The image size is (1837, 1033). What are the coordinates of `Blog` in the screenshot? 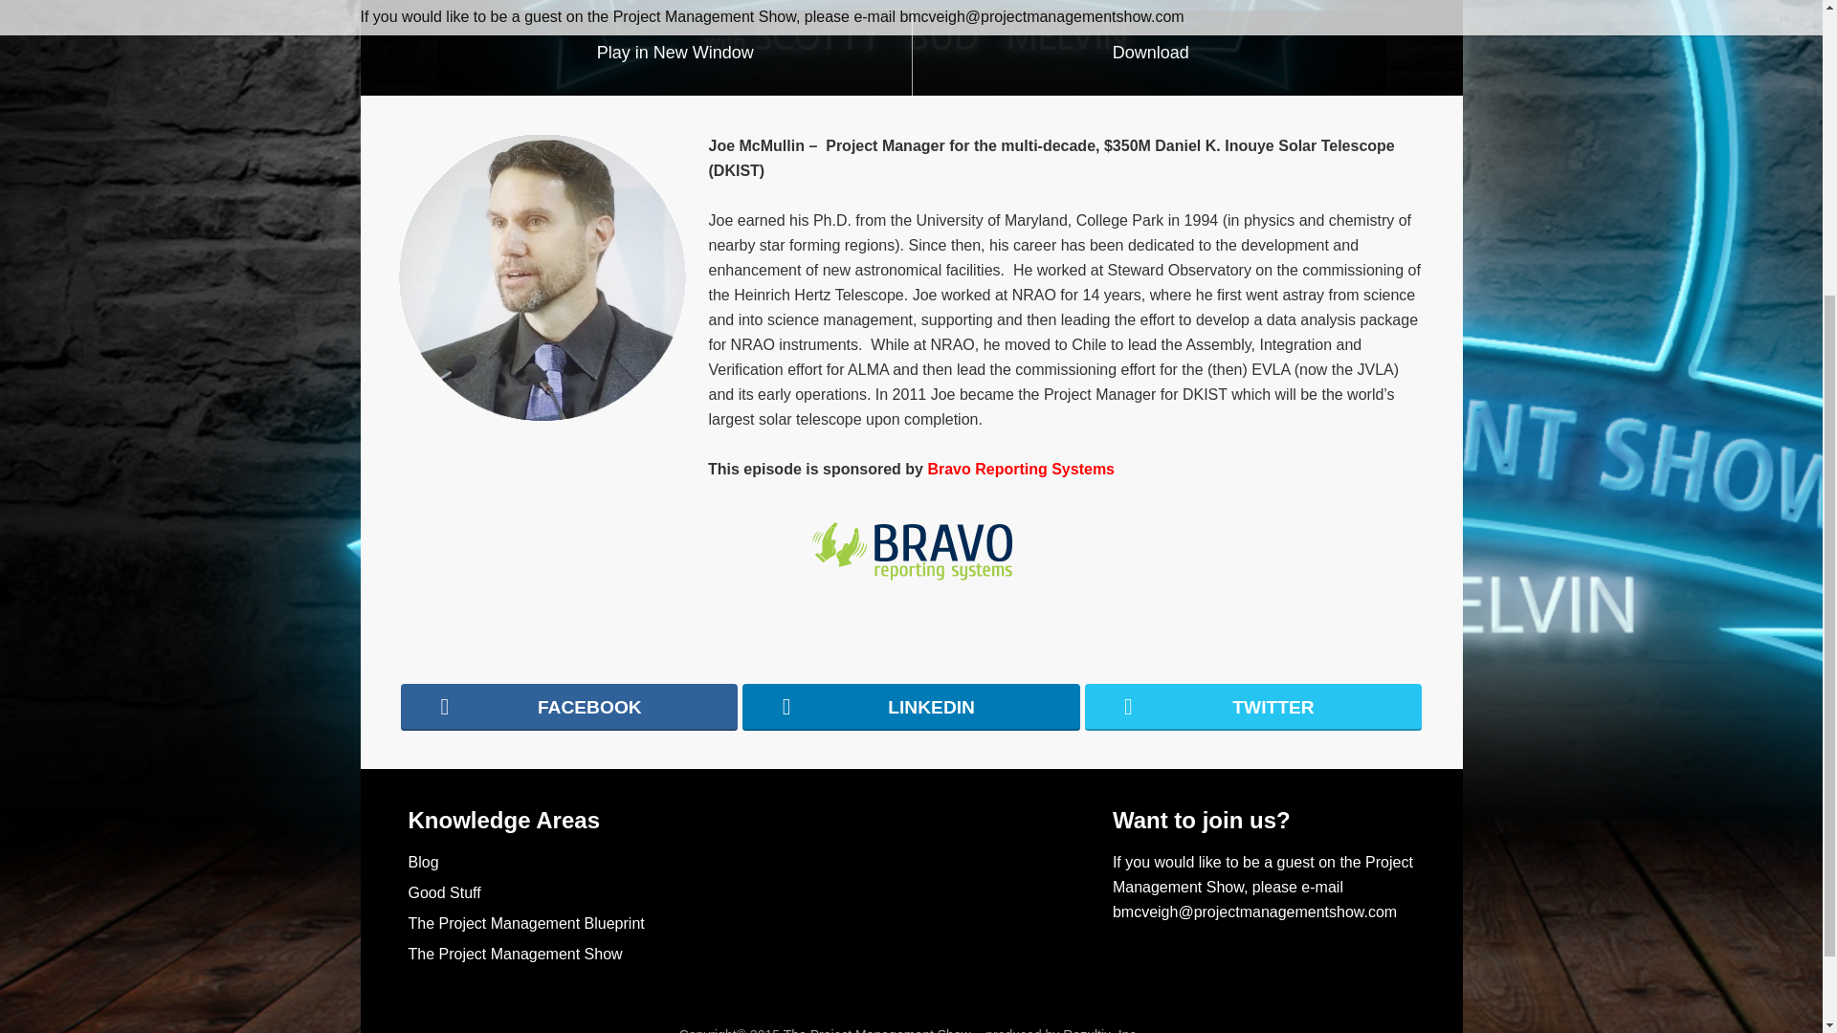 It's located at (423, 863).